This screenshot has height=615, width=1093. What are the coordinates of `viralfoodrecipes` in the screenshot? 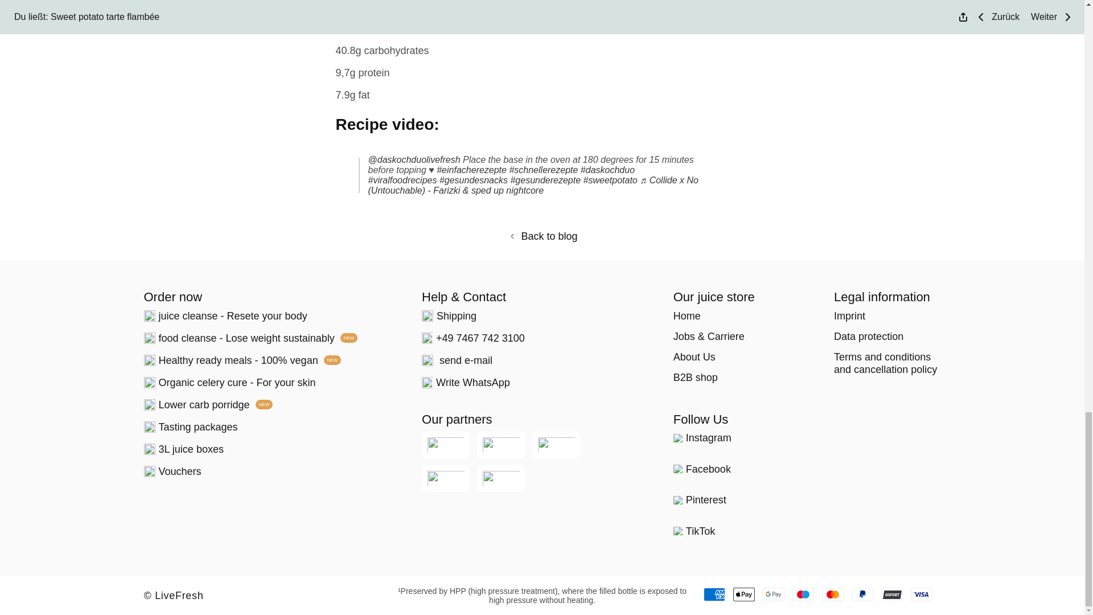 It's located at (402, 180).